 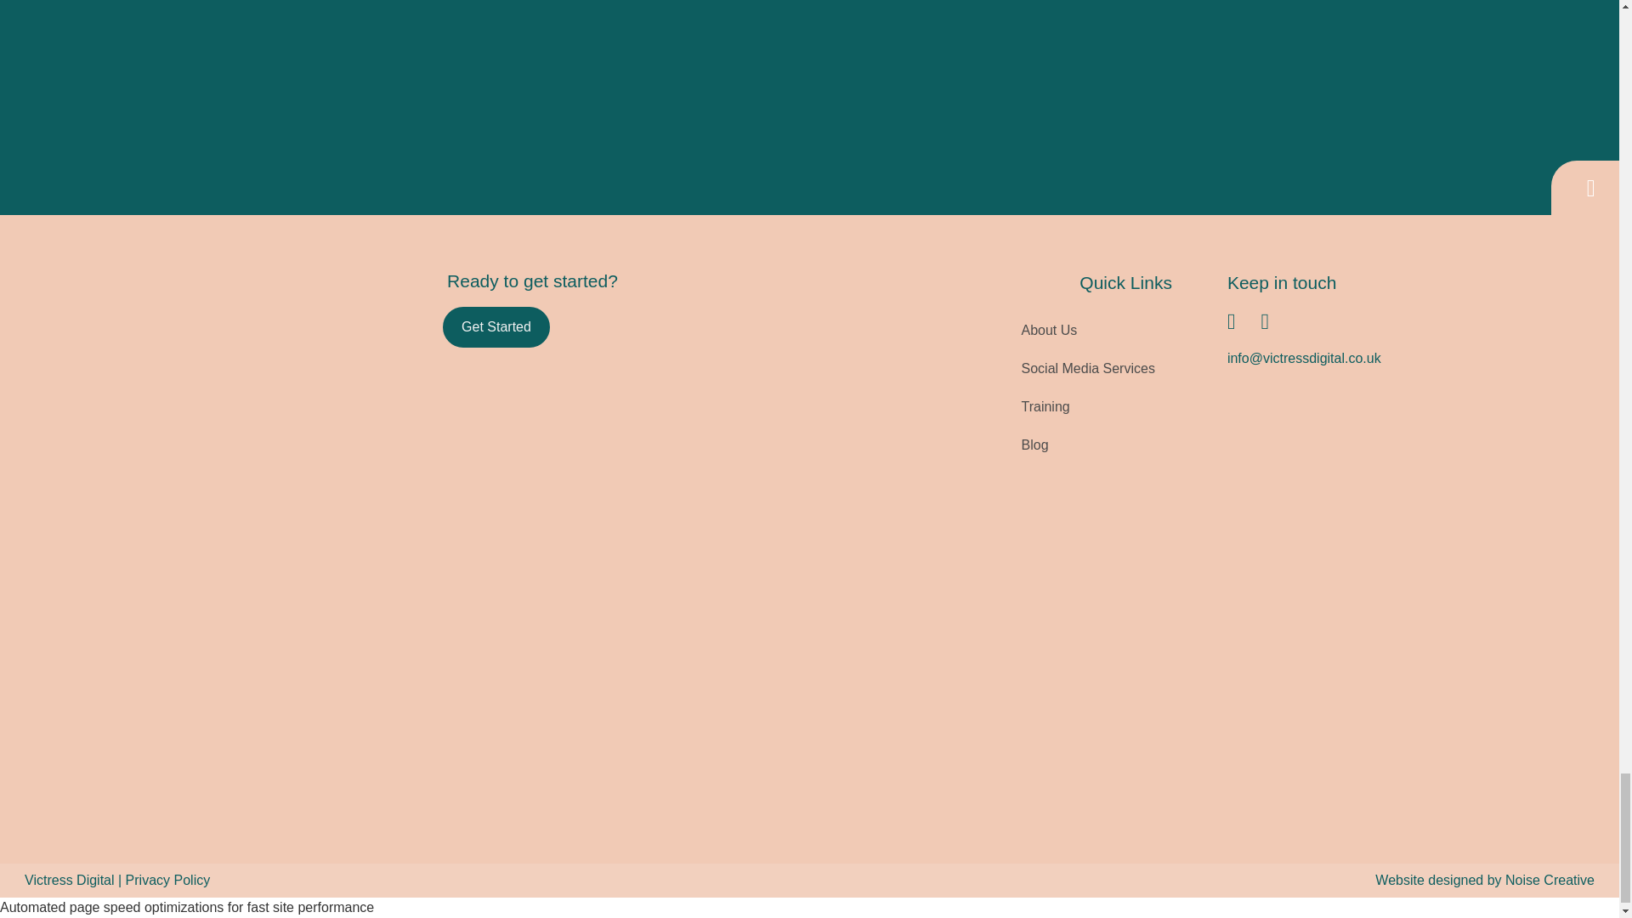 I want to click on Training, so click(x=1088, y=406).